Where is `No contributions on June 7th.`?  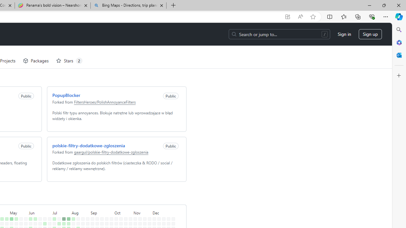
No contributions on June 7th. is located at coordinates (29, 220).